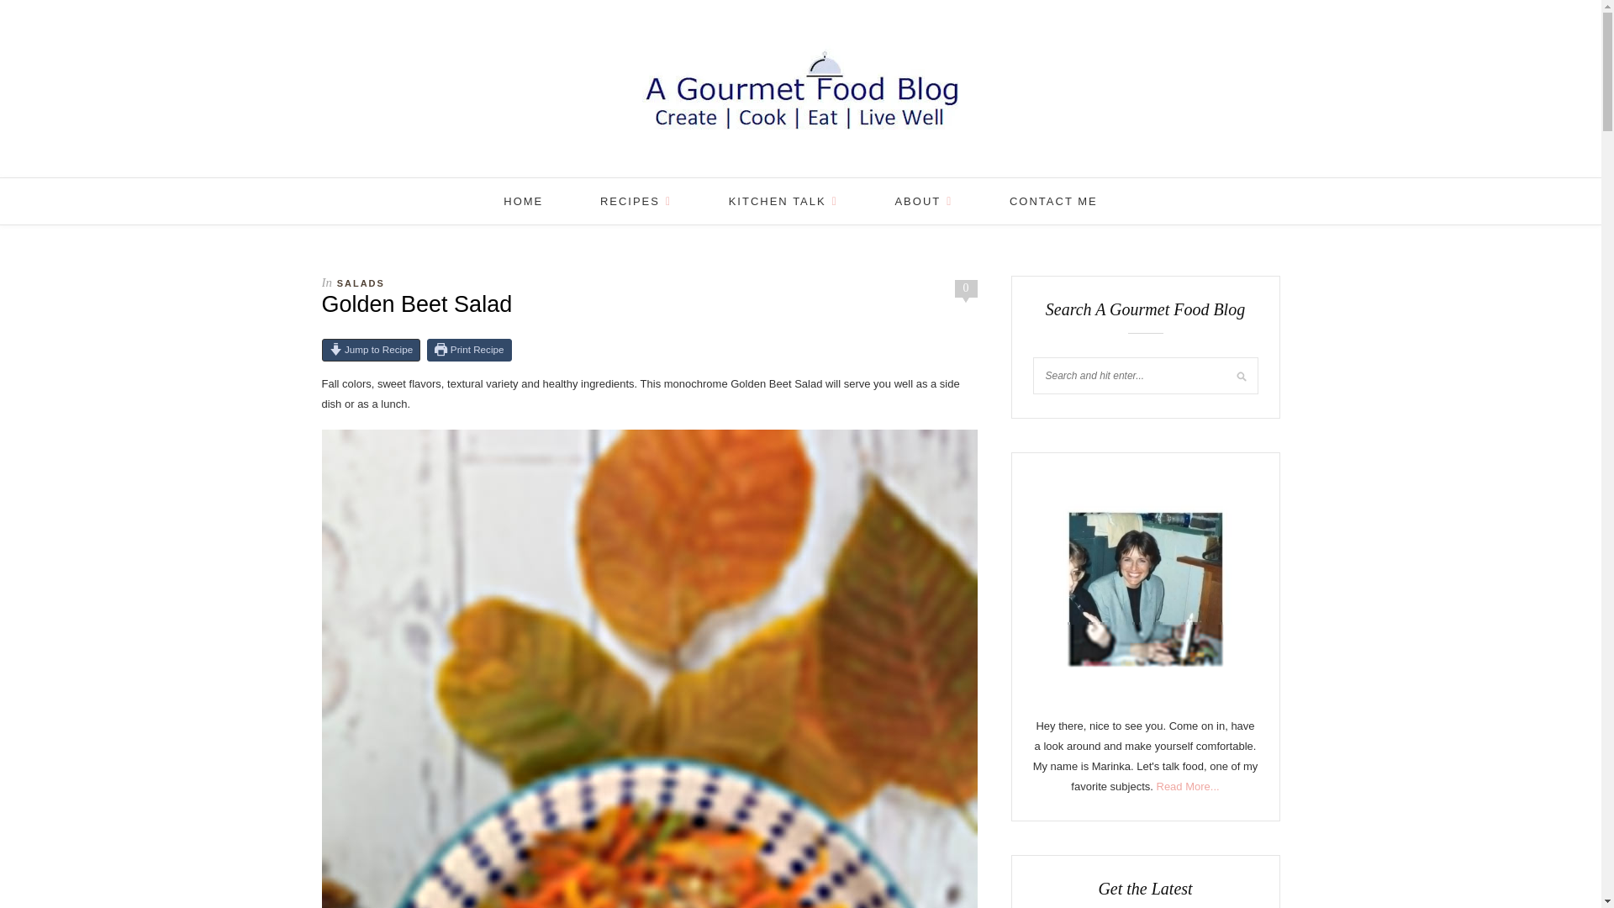 The height and width of the screenshot is (908, 1614). Describe the element at coordinates (361, 282) in the screenshot. I see `SALADS` at that location.